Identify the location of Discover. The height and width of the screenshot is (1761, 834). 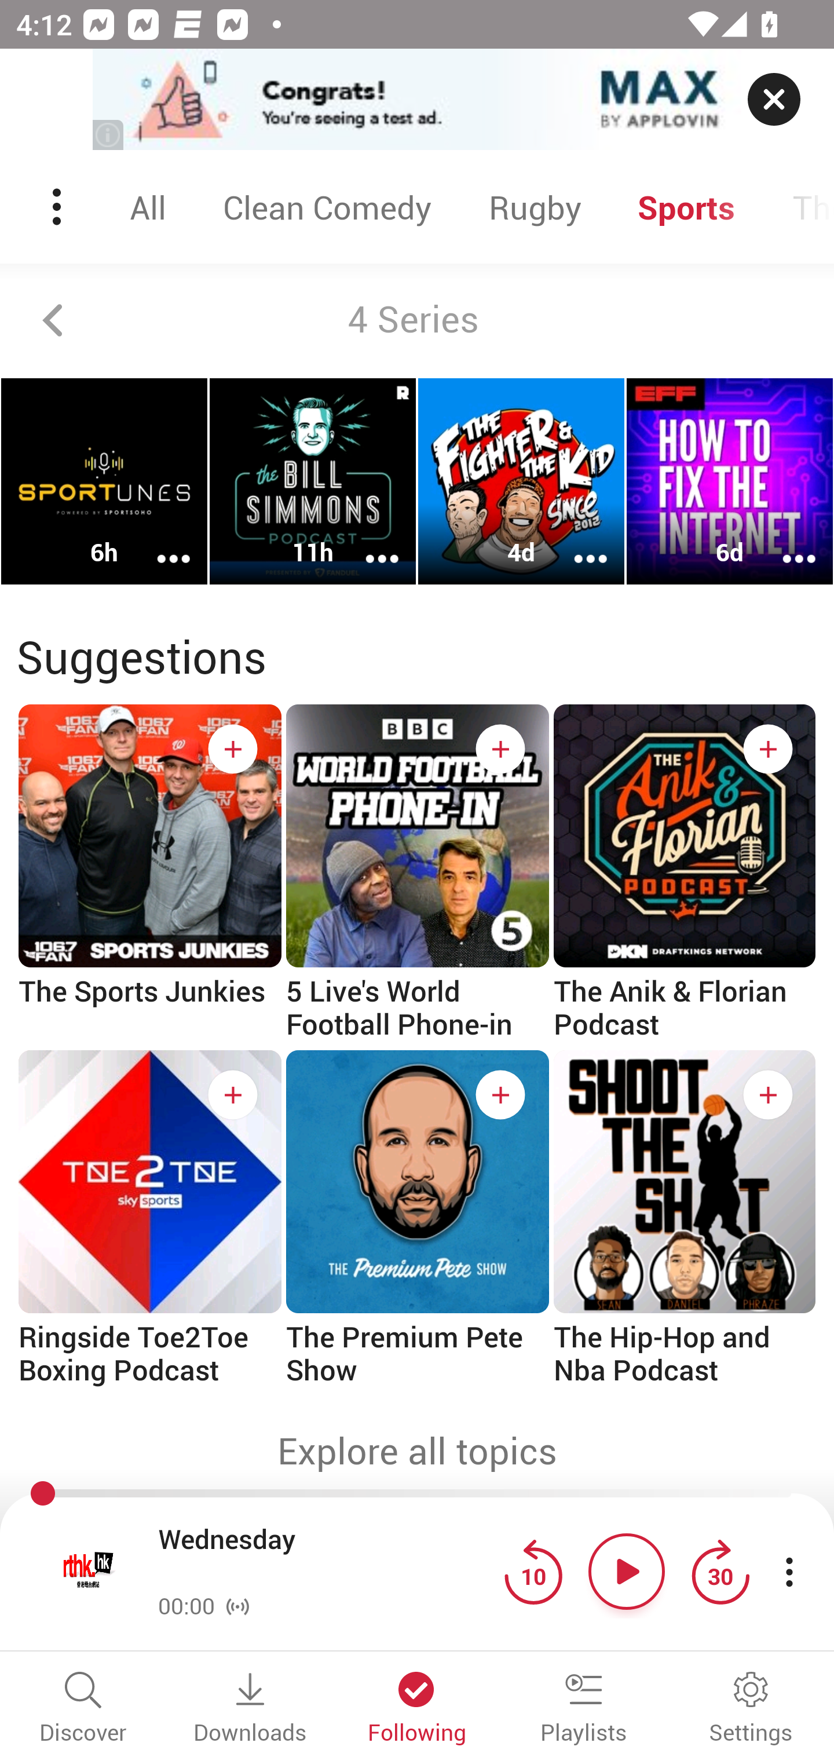
(83, 1709).